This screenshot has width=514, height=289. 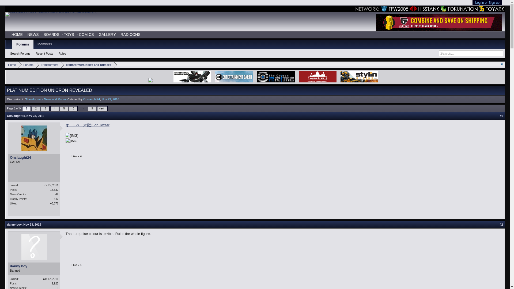 What do you see at coordinates (35, 116) in the screenshot?
I see `Transformers News and Rumors` at bounding box center [35, 116].